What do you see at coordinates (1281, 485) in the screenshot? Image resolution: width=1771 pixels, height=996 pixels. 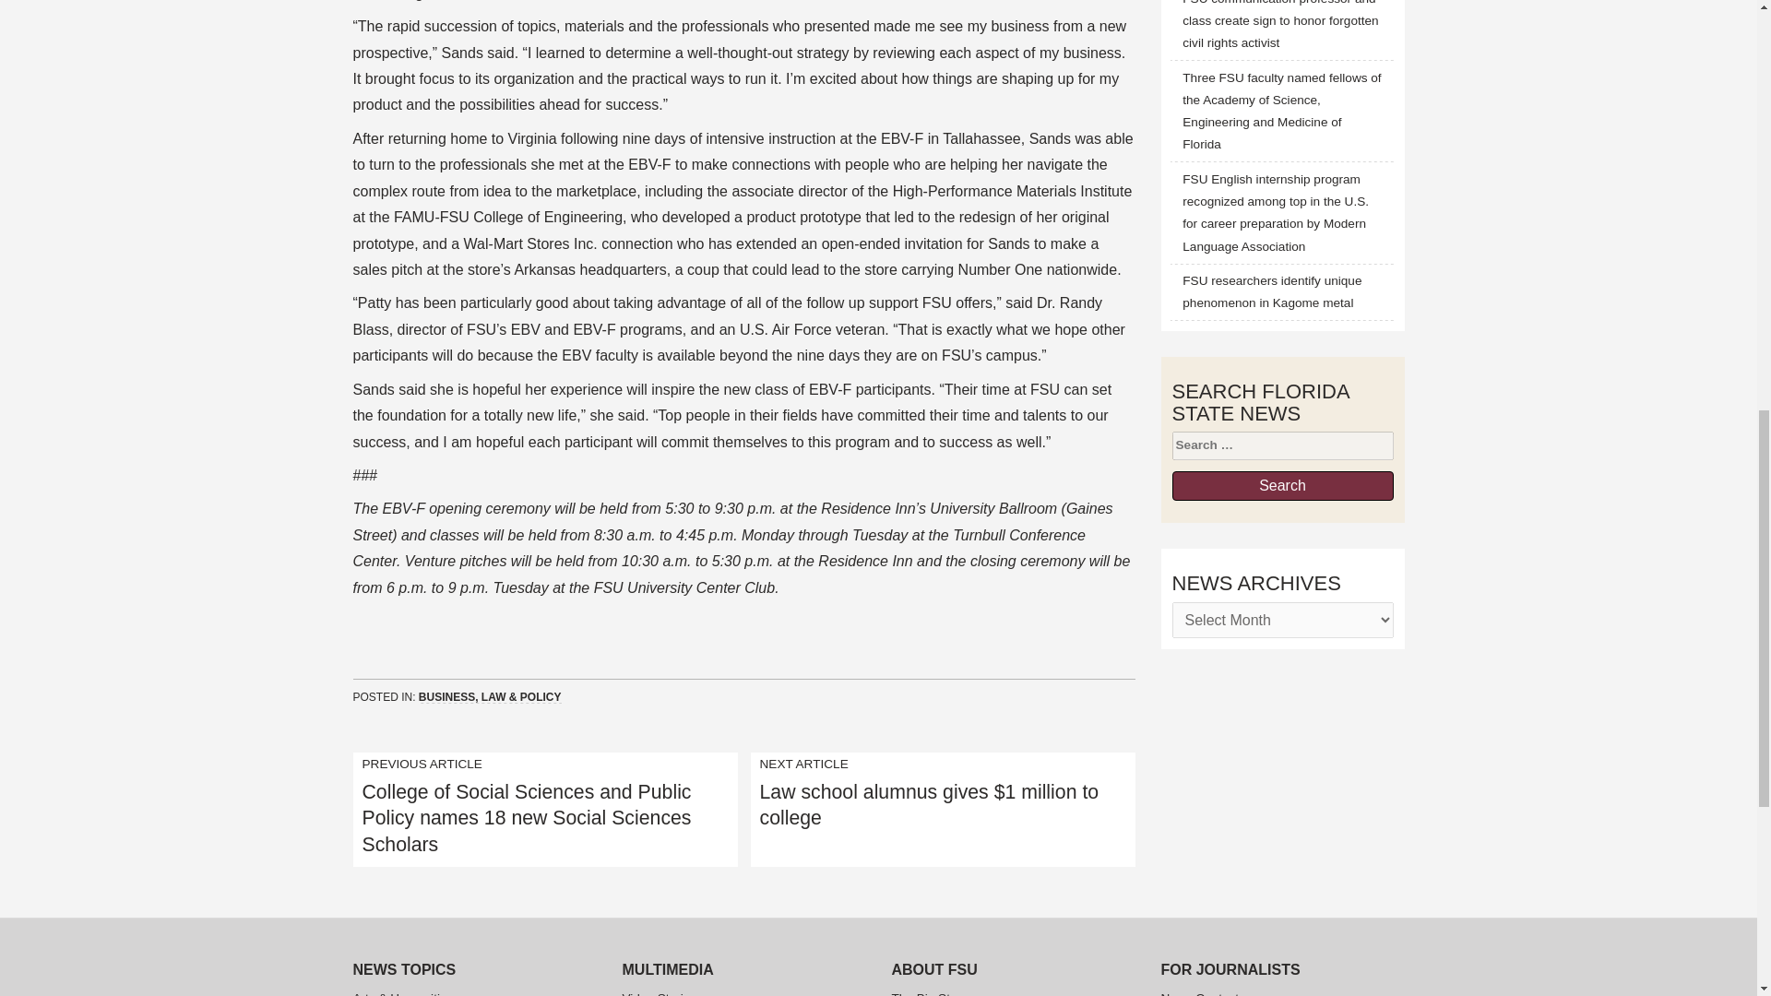 I see `Search` at bounding box center [1281, 485].